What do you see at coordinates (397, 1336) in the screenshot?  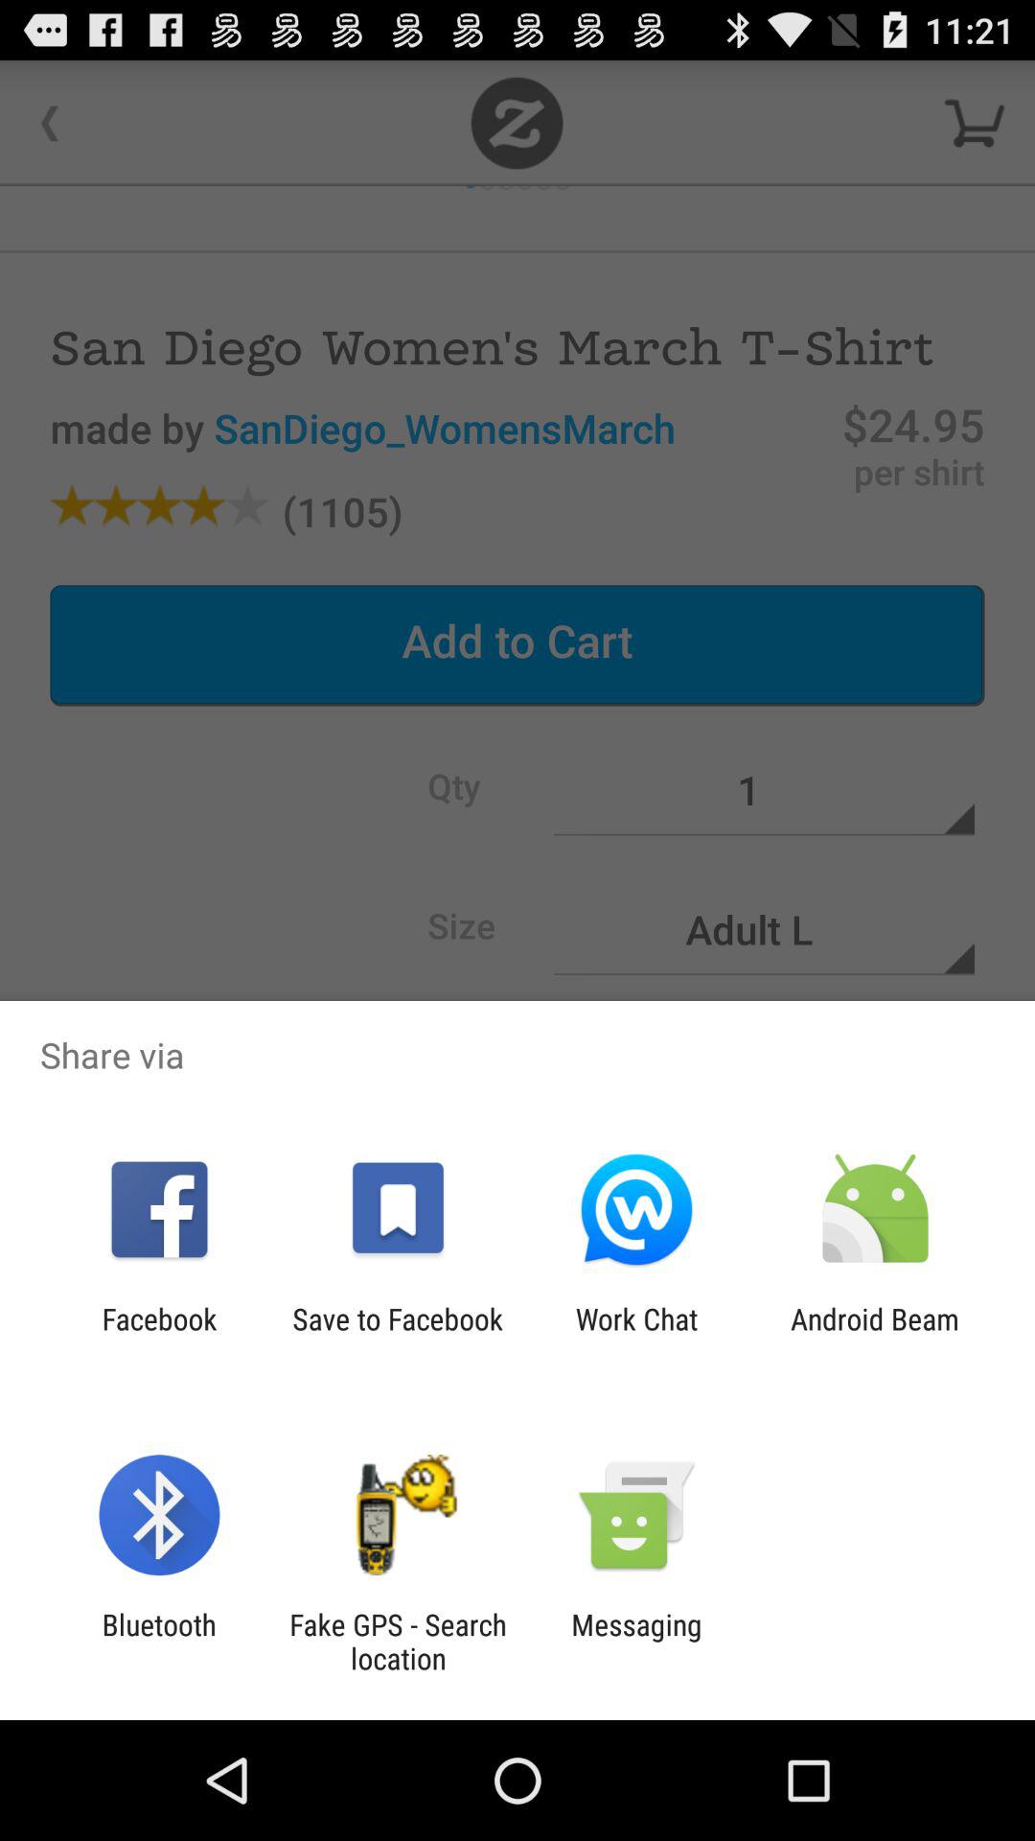 I see `scroll until save to facebook icon` at bounding box center [397, 1336].